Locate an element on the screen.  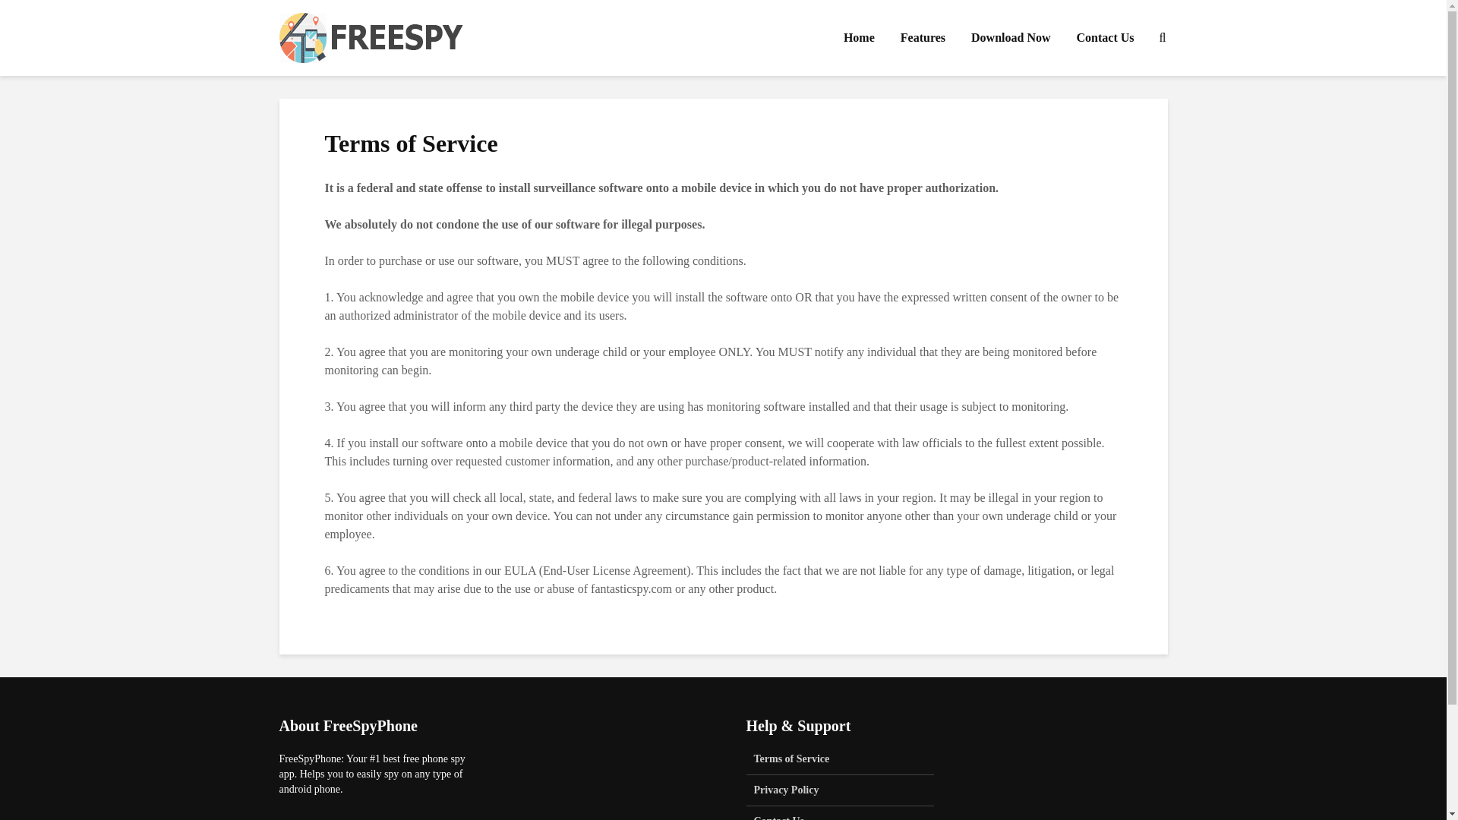
Terms of Service is located at coordinates (840, 763).